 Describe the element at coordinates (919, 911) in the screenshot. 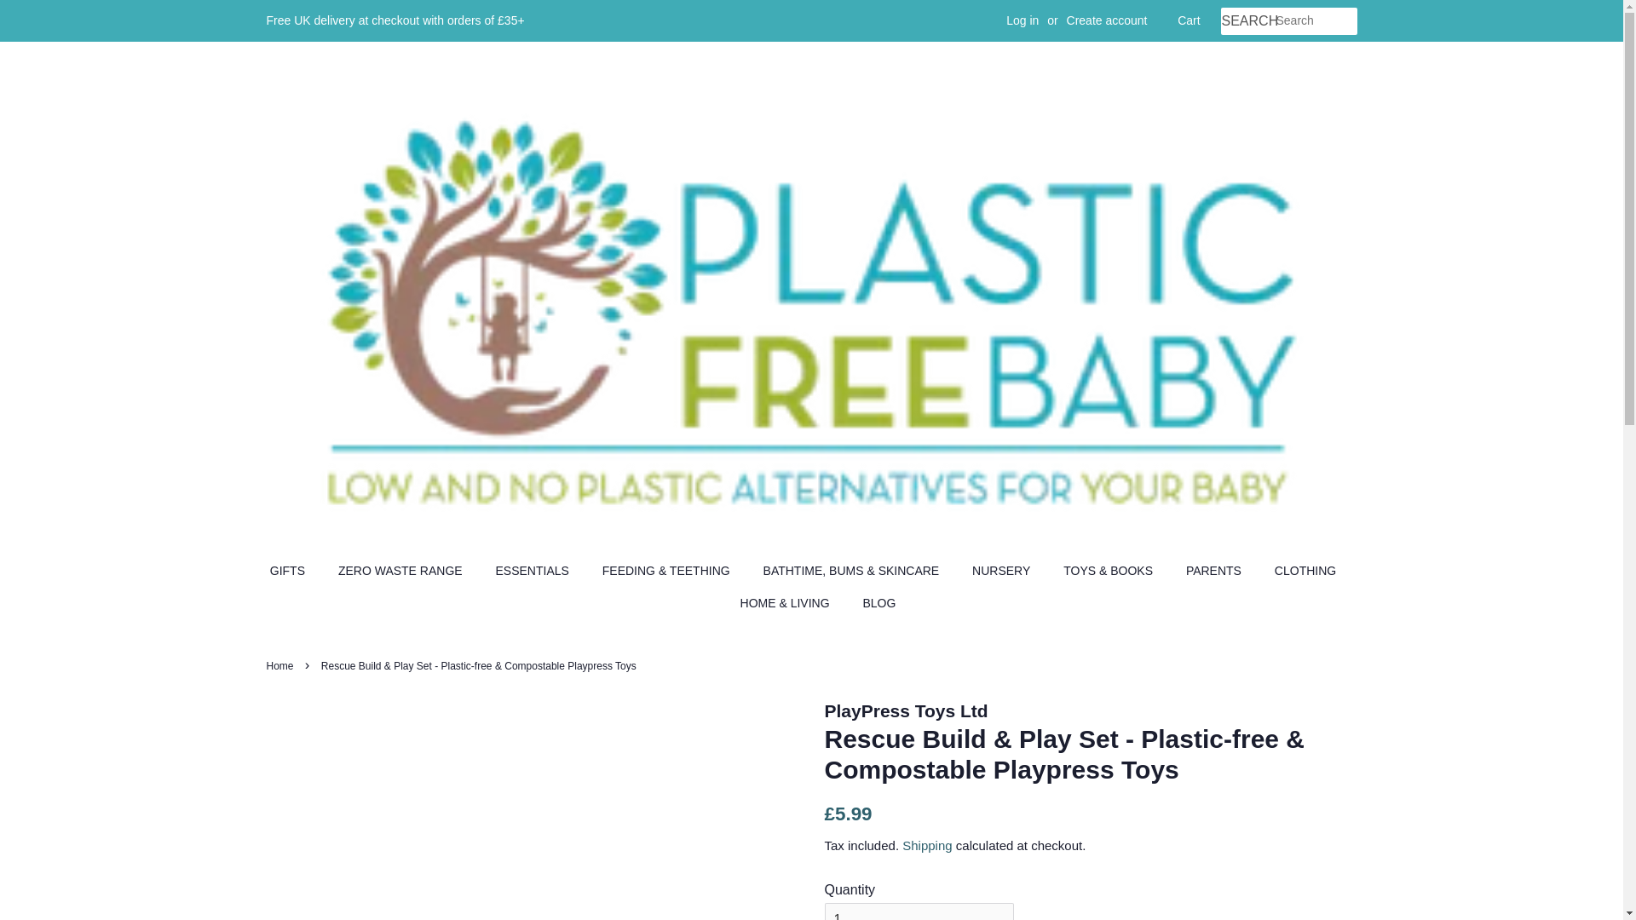

I see `1` at that location.